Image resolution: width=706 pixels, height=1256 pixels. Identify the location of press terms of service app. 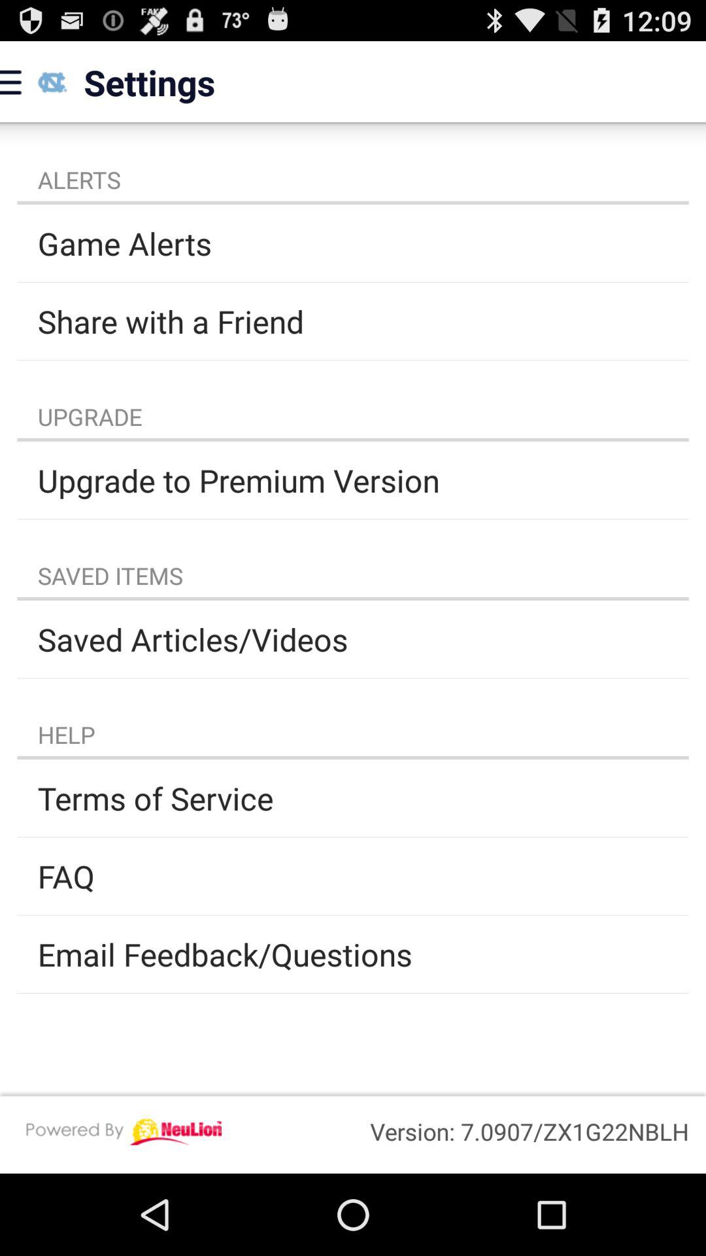
(353, 798).